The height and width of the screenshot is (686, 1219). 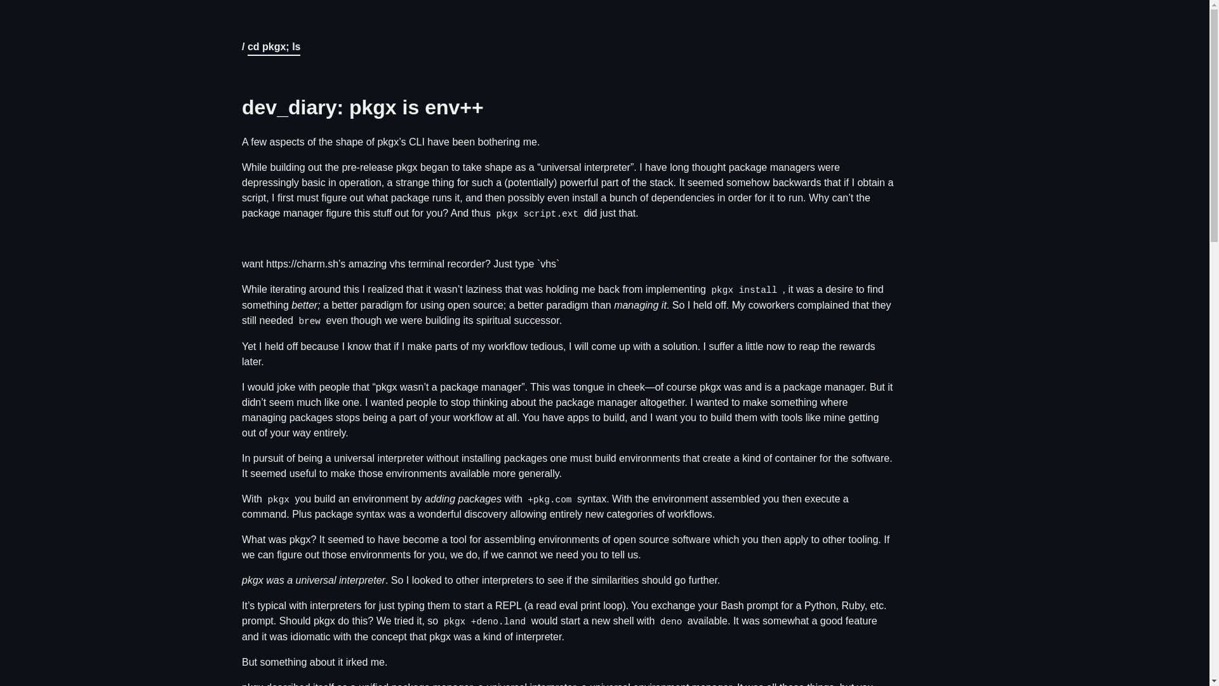 What do you see at coordinates (579, 606) in the screenshot?
I see `read eval print loop` at bounding box center [579, 606].